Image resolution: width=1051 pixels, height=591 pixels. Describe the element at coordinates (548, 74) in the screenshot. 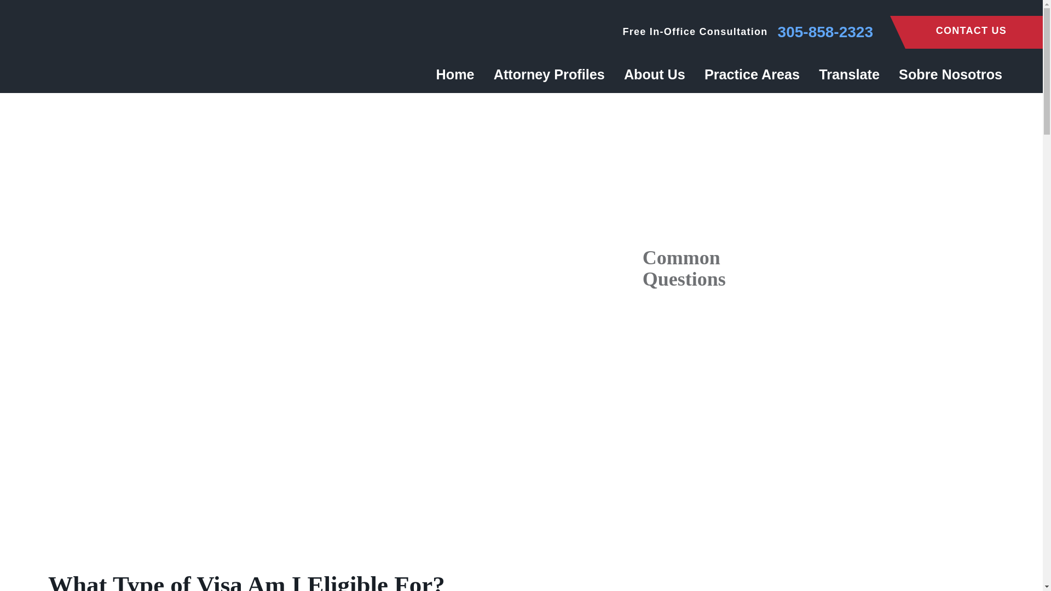

I see `Attorney Profiles` at that location.